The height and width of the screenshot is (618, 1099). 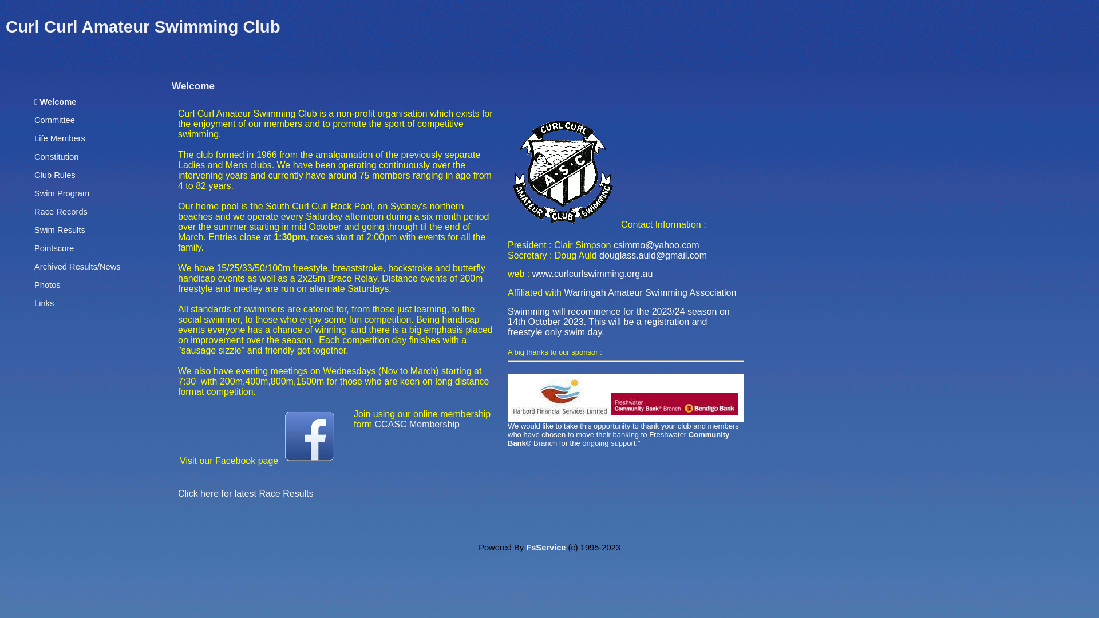 I want to click on Constitution, so click(x=56, y=157).